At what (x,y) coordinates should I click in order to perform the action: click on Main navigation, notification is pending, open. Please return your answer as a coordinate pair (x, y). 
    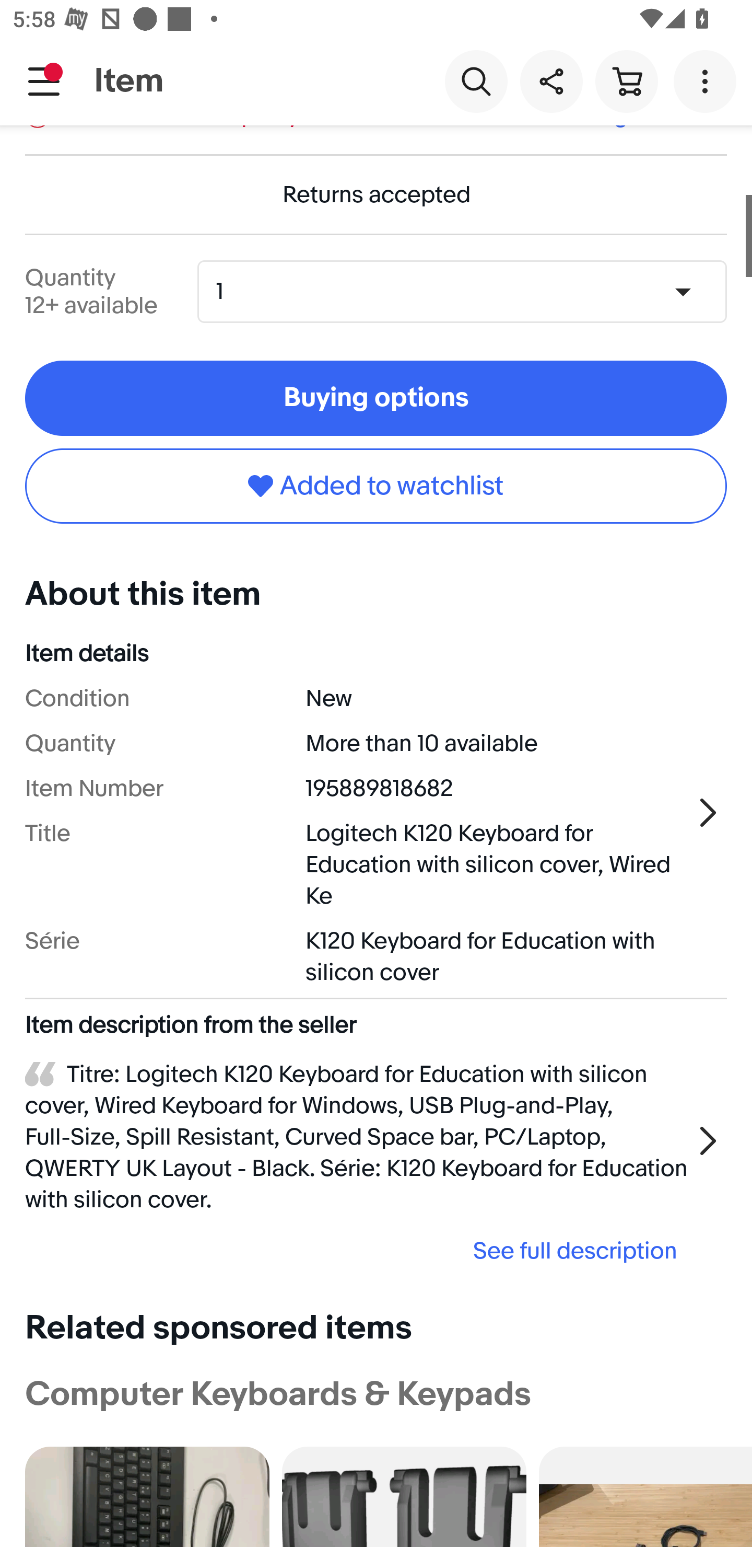
    Looking at the image, I should click on (44, 81).